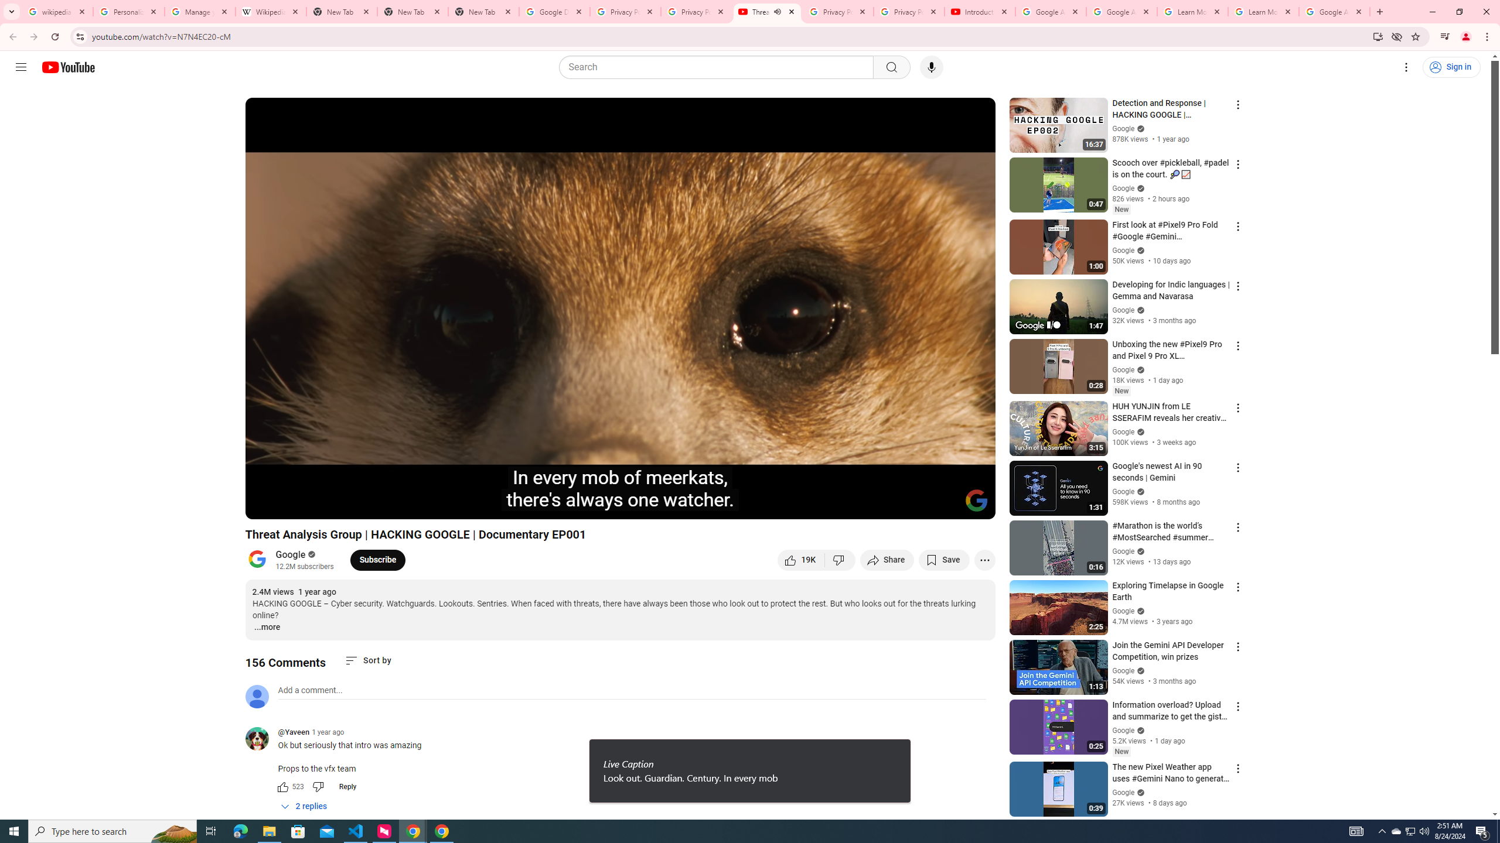  What do you see at coordinates (368, 660) in the screenshot?
I see `Sort comments` at bounding box center [368, 660].